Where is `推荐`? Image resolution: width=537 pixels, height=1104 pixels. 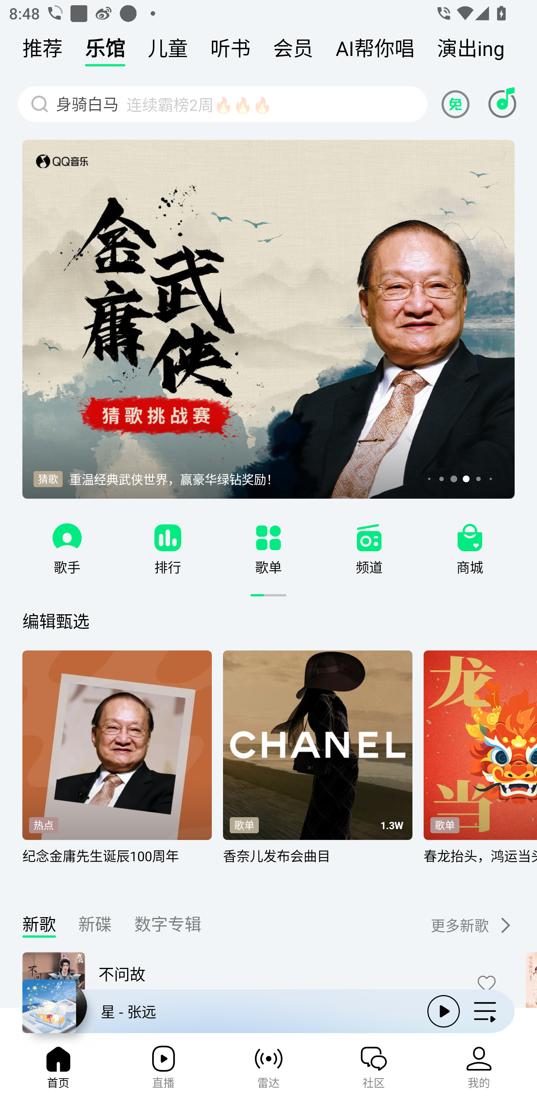
推荐 is located at coordinates (43, 51).